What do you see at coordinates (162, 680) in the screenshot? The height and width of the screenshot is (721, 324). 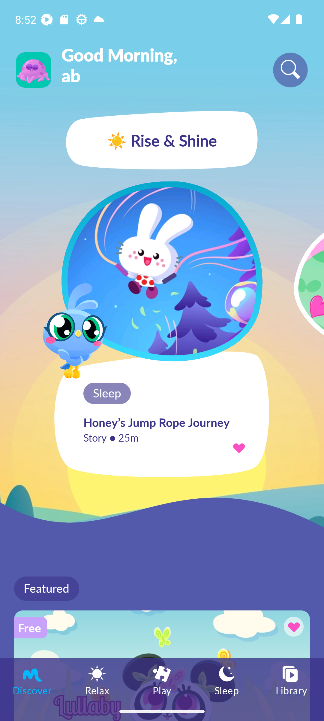 I see `Play` at bounding box center [162, 680].